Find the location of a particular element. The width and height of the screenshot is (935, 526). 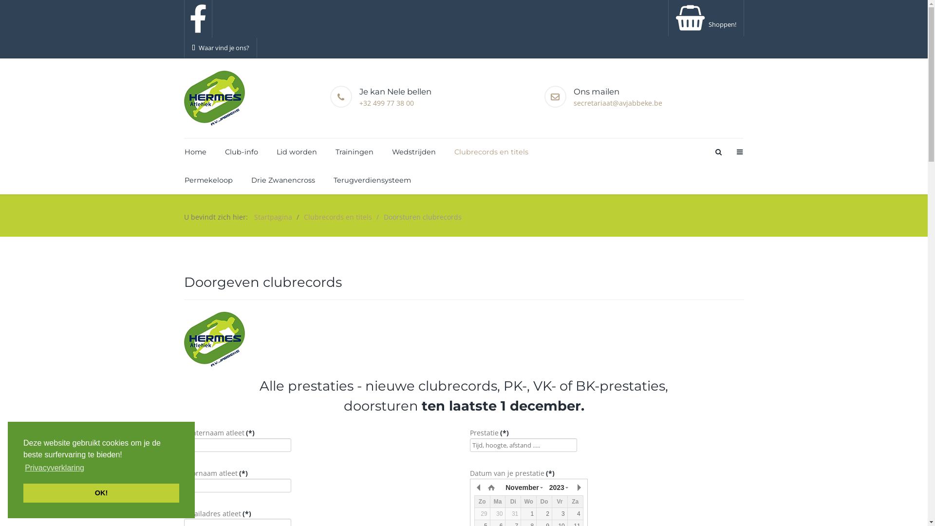

secretariaat@avjabbeke.be is located at coordinates (618, 103).